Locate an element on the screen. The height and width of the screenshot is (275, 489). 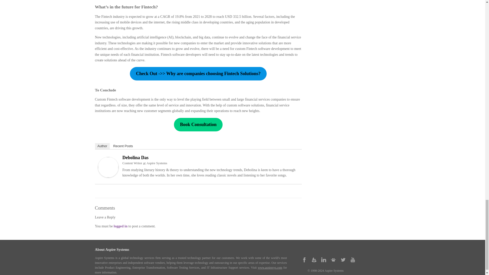
Facebook is located at coordinates (304, 260).